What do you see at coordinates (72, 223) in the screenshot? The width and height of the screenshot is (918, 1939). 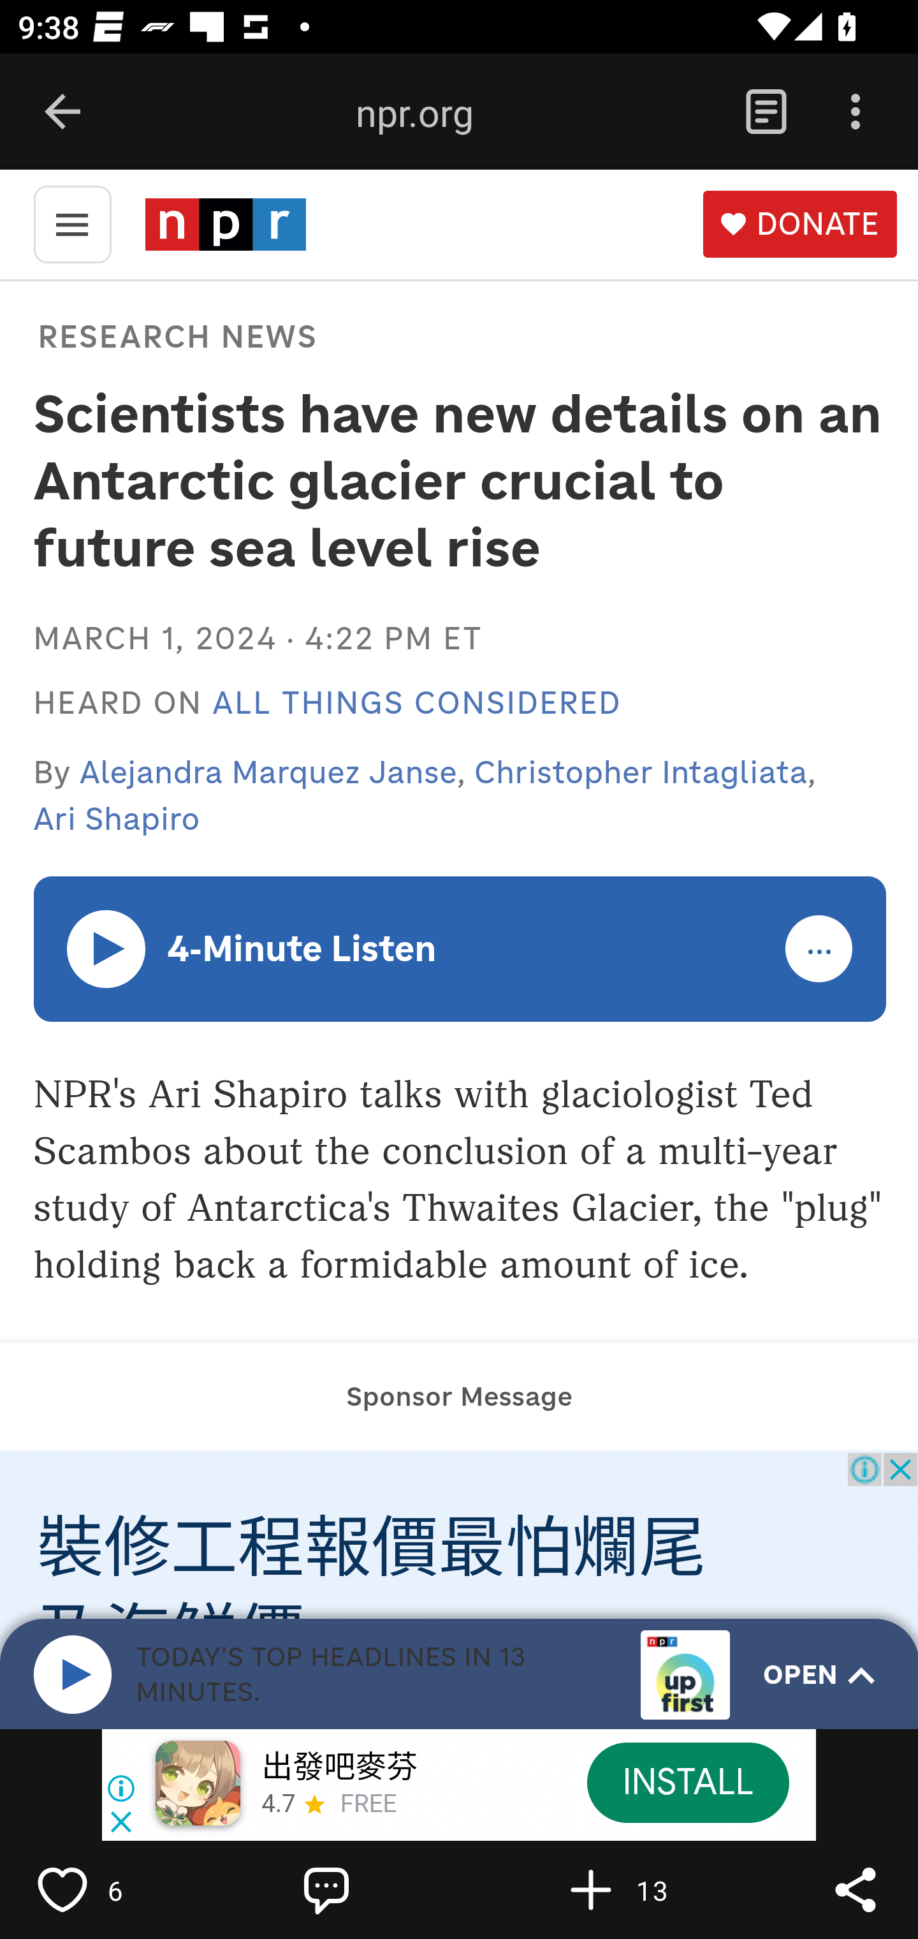 I see `Open Navigation Menu` at bounding box center [72, 223].